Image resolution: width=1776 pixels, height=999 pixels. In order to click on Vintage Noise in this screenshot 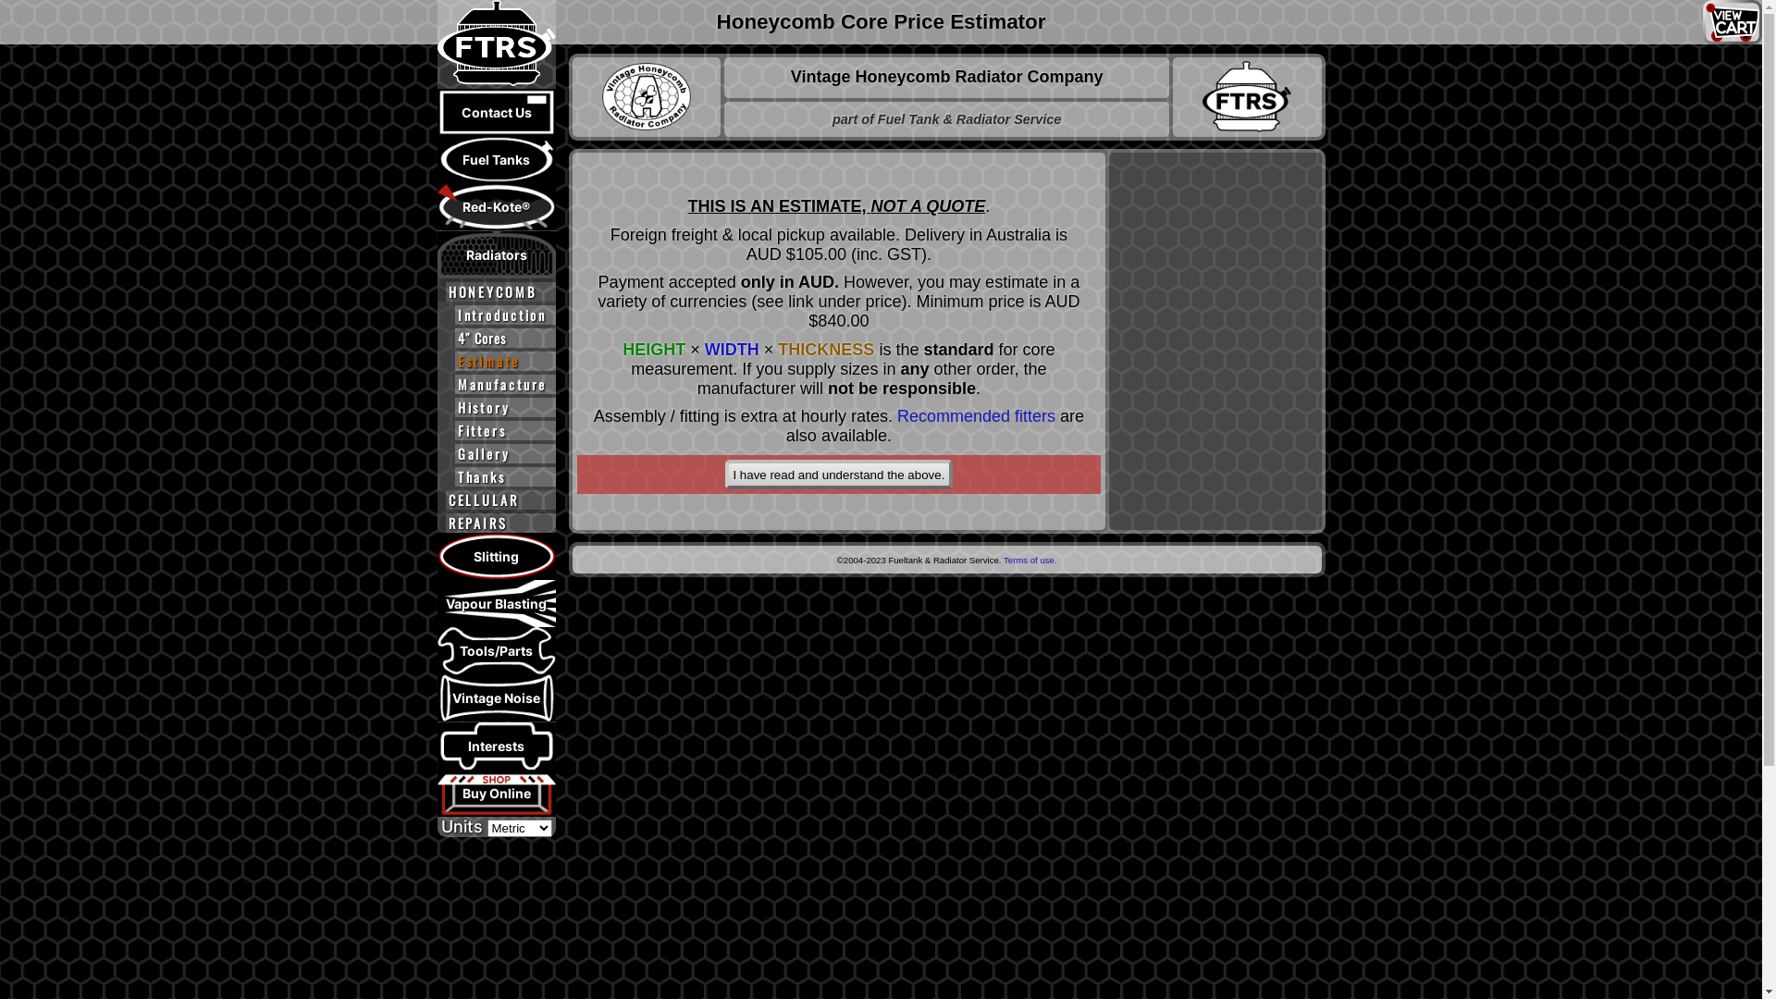, I will do `click(496, 697)`.